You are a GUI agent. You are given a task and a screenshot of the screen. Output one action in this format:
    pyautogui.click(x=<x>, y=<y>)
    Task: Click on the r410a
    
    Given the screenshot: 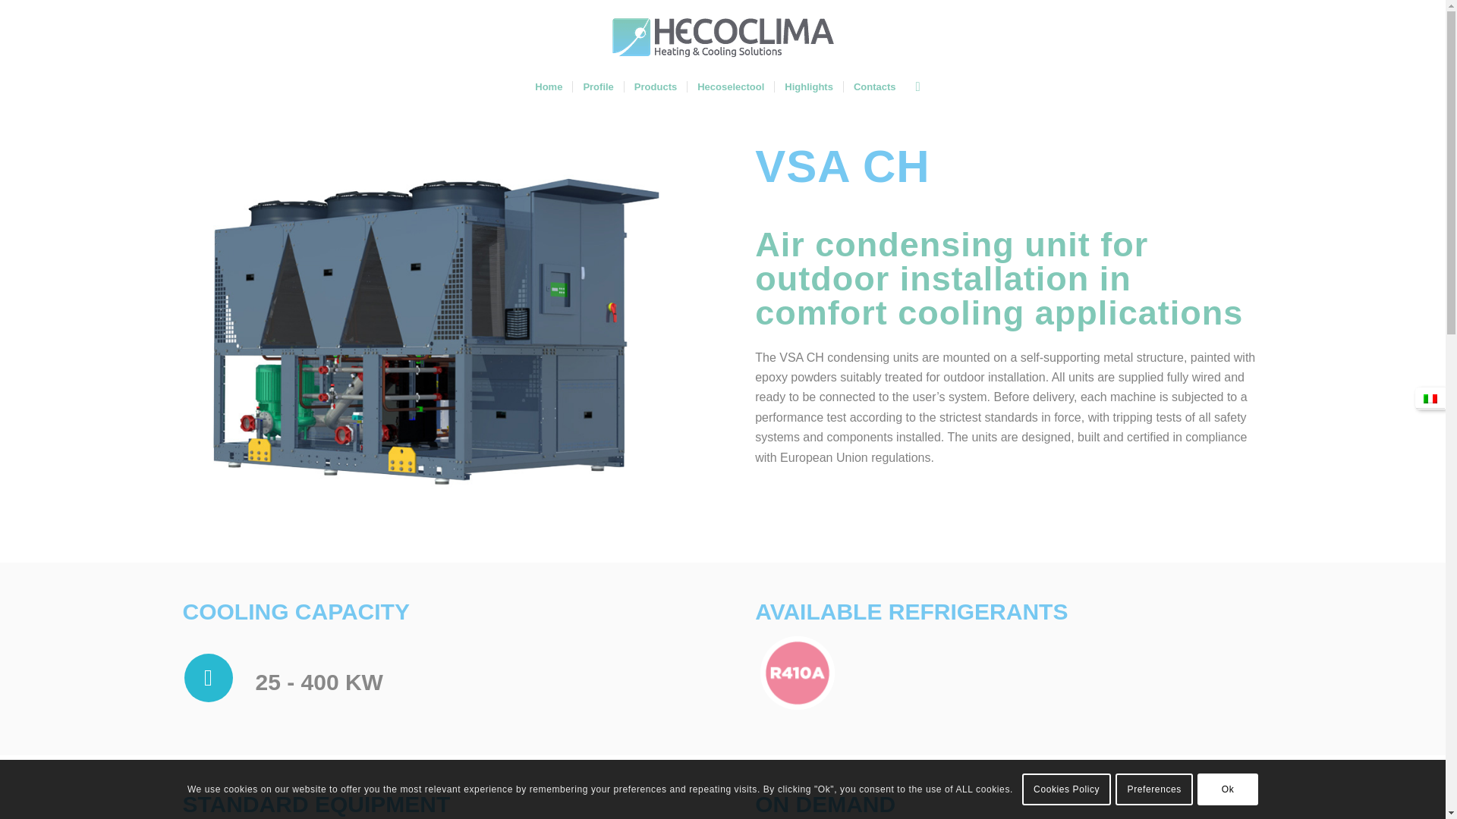 What is the action you would take?
    pyautogui.click(x=797, y=673)
    